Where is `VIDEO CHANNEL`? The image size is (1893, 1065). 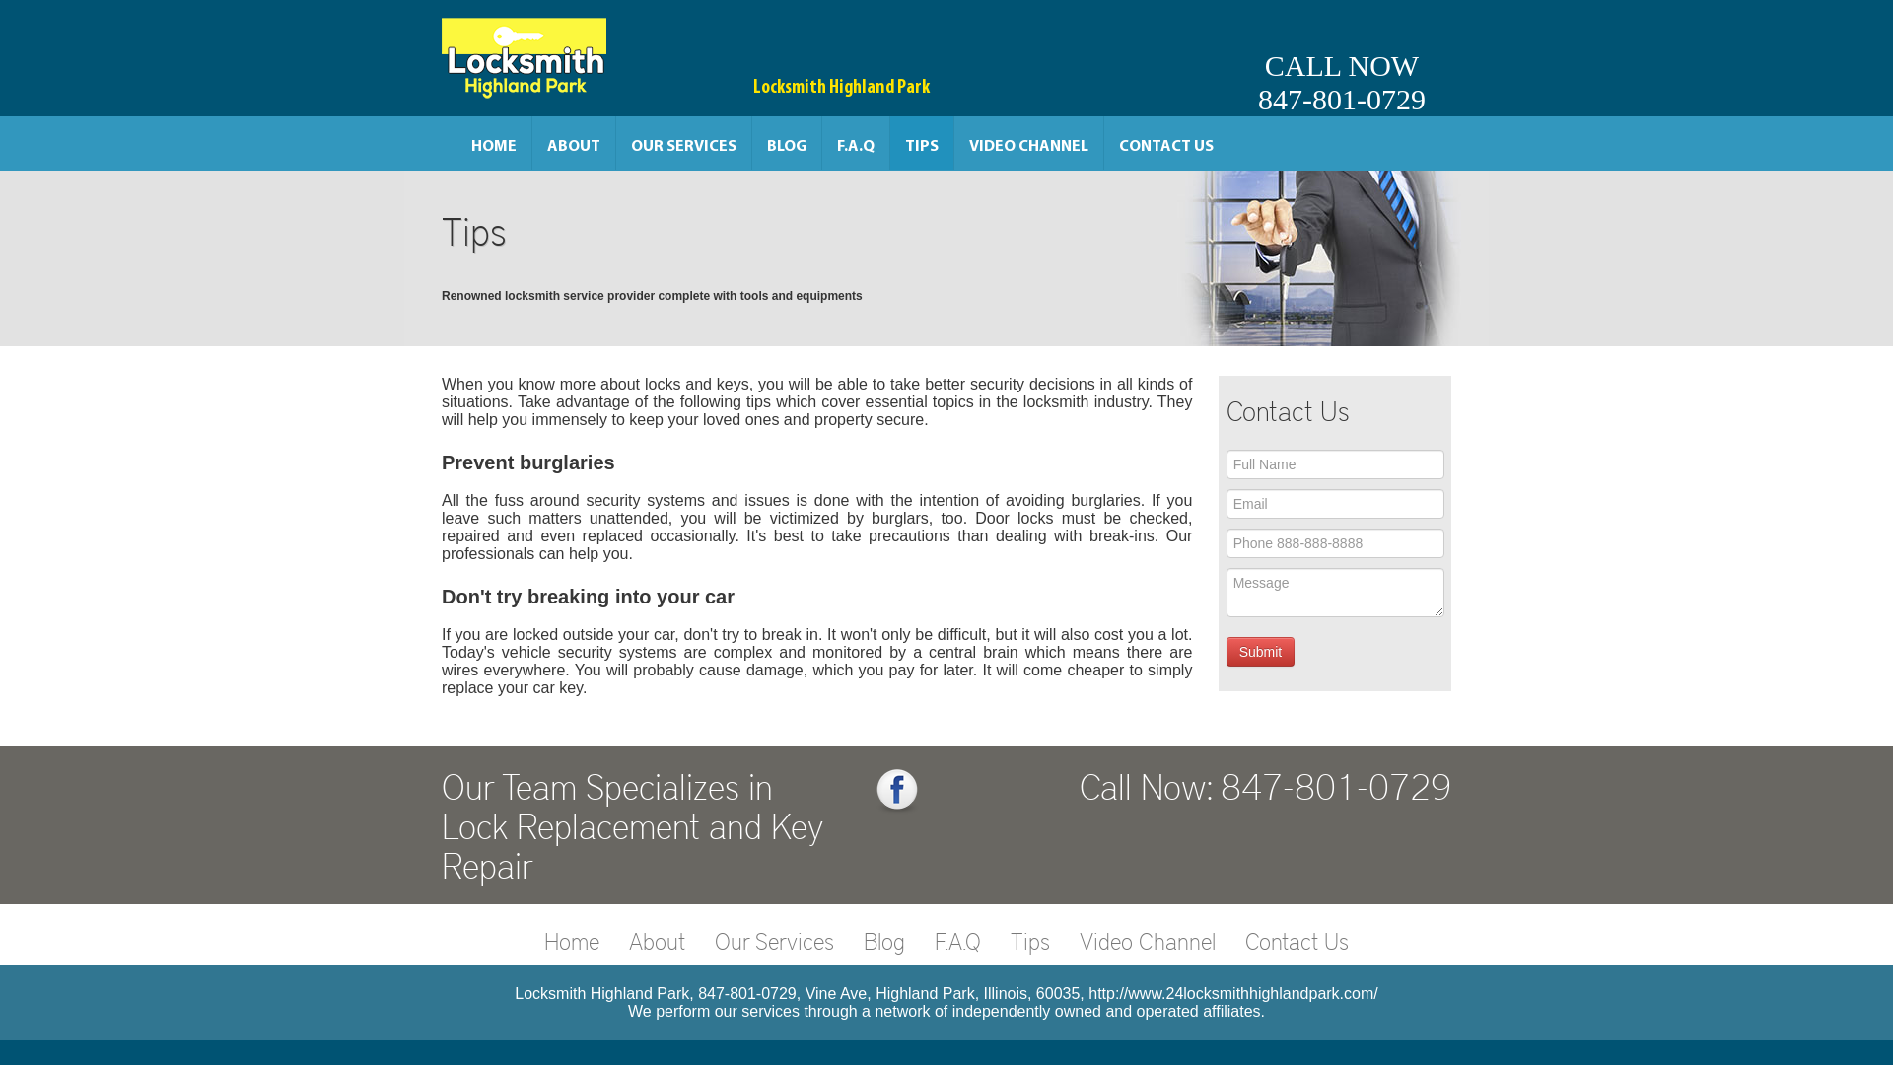 VIDEO CHANNEL is located at coordinates (1029, 143).